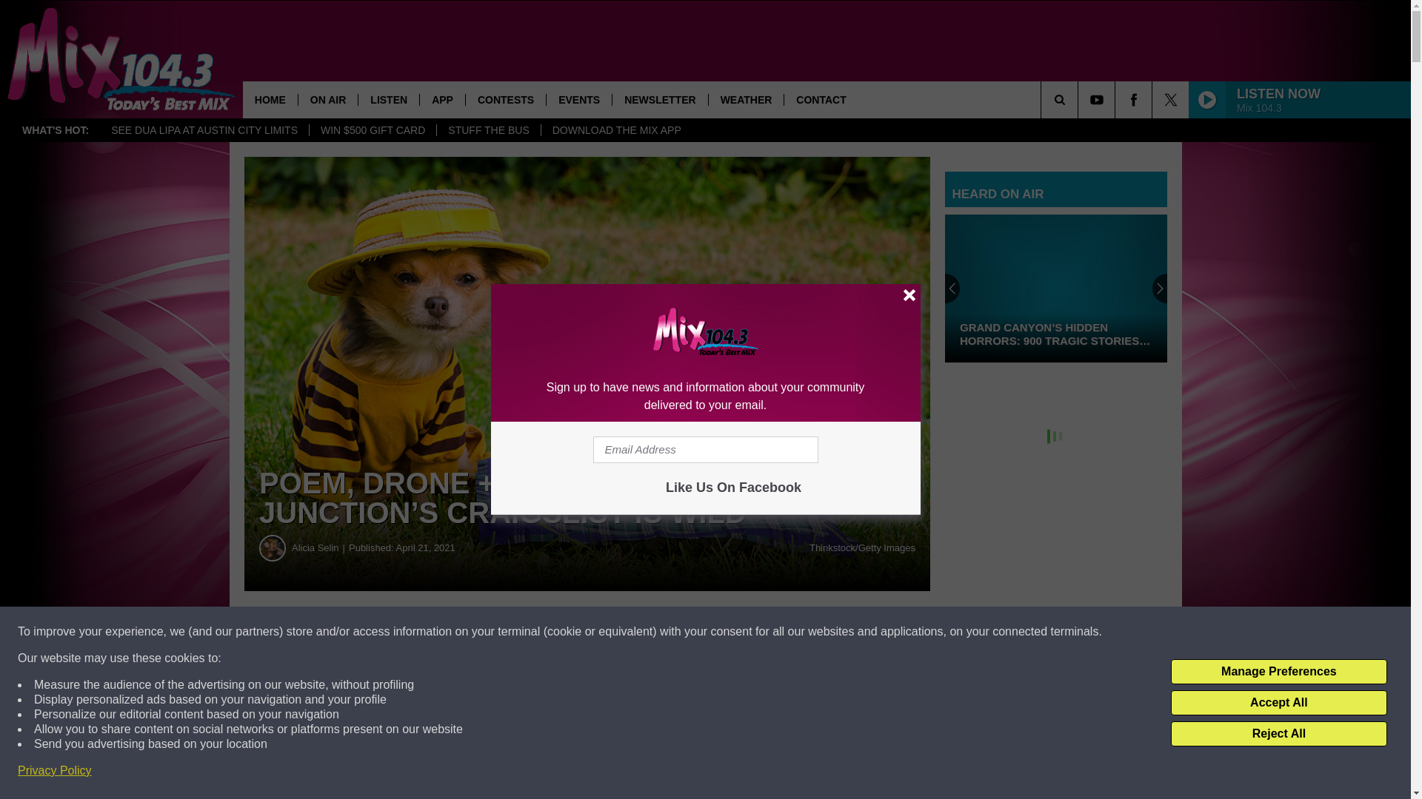 The height and width of the screenshot is (799, 1422). I want to click on WHAT'S HOT:, so click(55, 130).